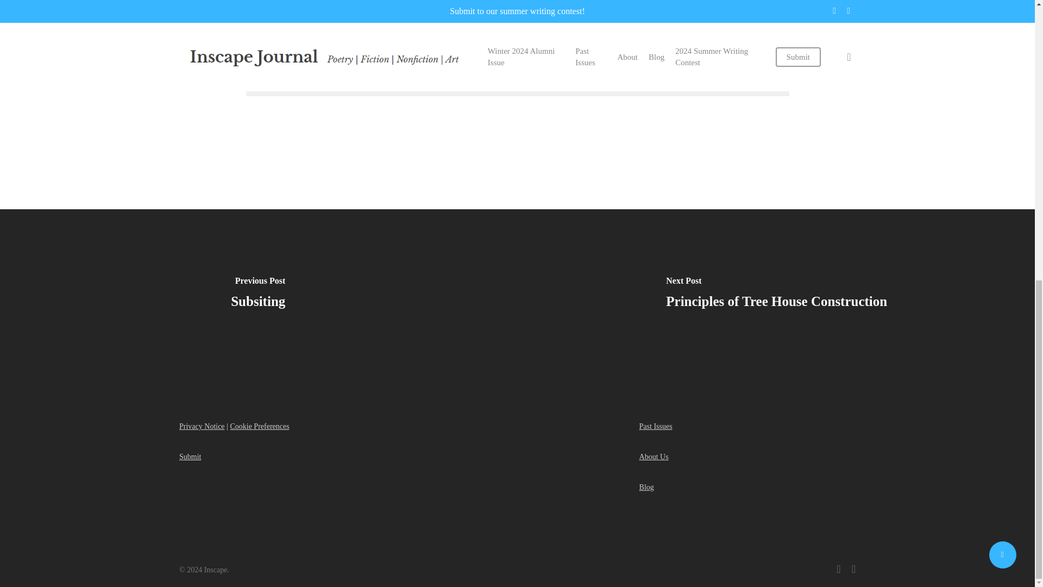 The width and height of the screenshot is (1043, 587). Describe the element at coordinates (259, 426) in the screenshot. I see `Cookie Preferences` at that location.